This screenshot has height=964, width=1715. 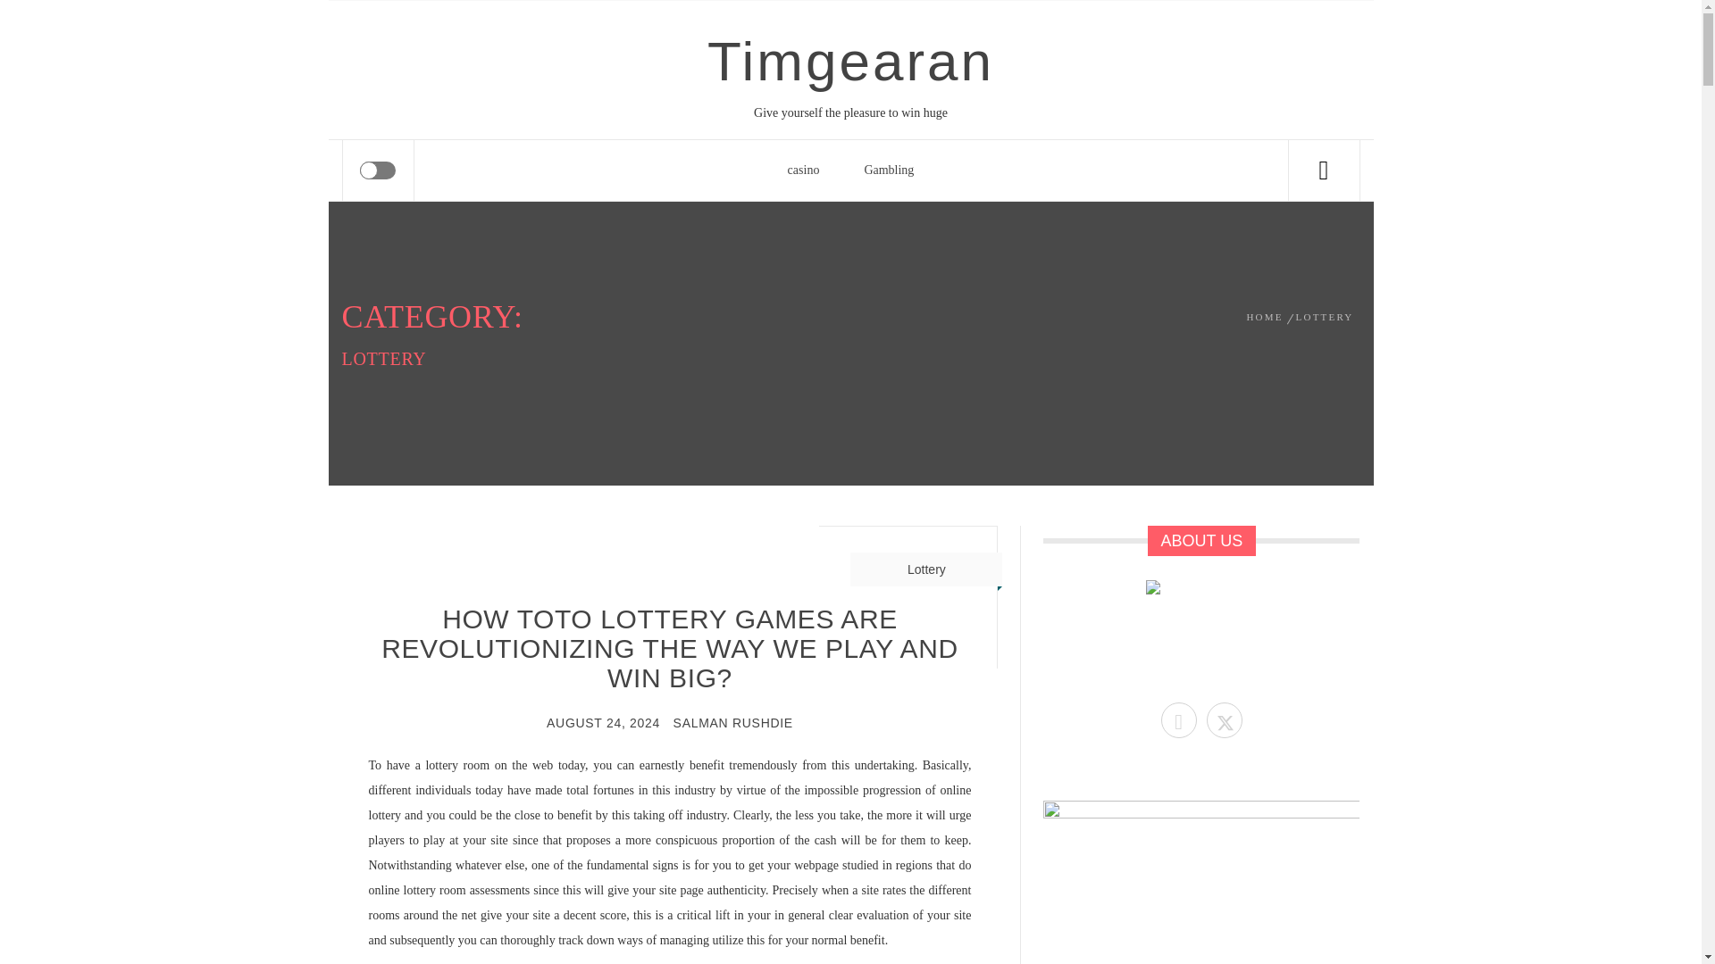 What do you see at coordinates (1267, 316) in the screenshot?
I see `HOME` at bounding box center [1267, 316].